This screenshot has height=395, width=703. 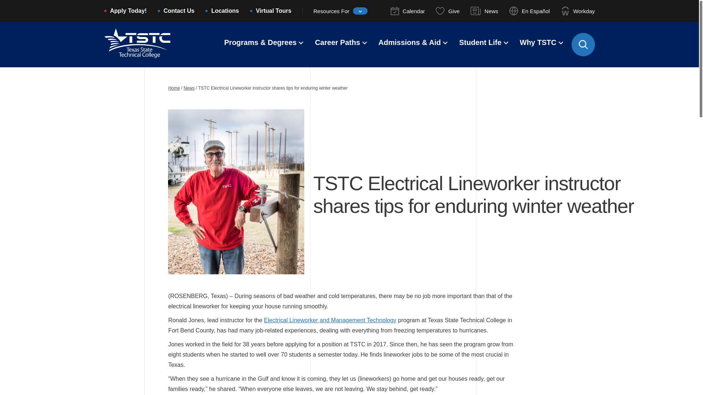 I want to click on Apply Today!, so click(x=128, y=12).